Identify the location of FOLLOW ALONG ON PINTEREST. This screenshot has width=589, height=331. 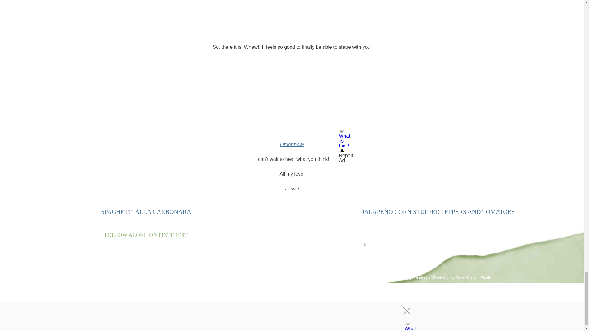
(146, 235).